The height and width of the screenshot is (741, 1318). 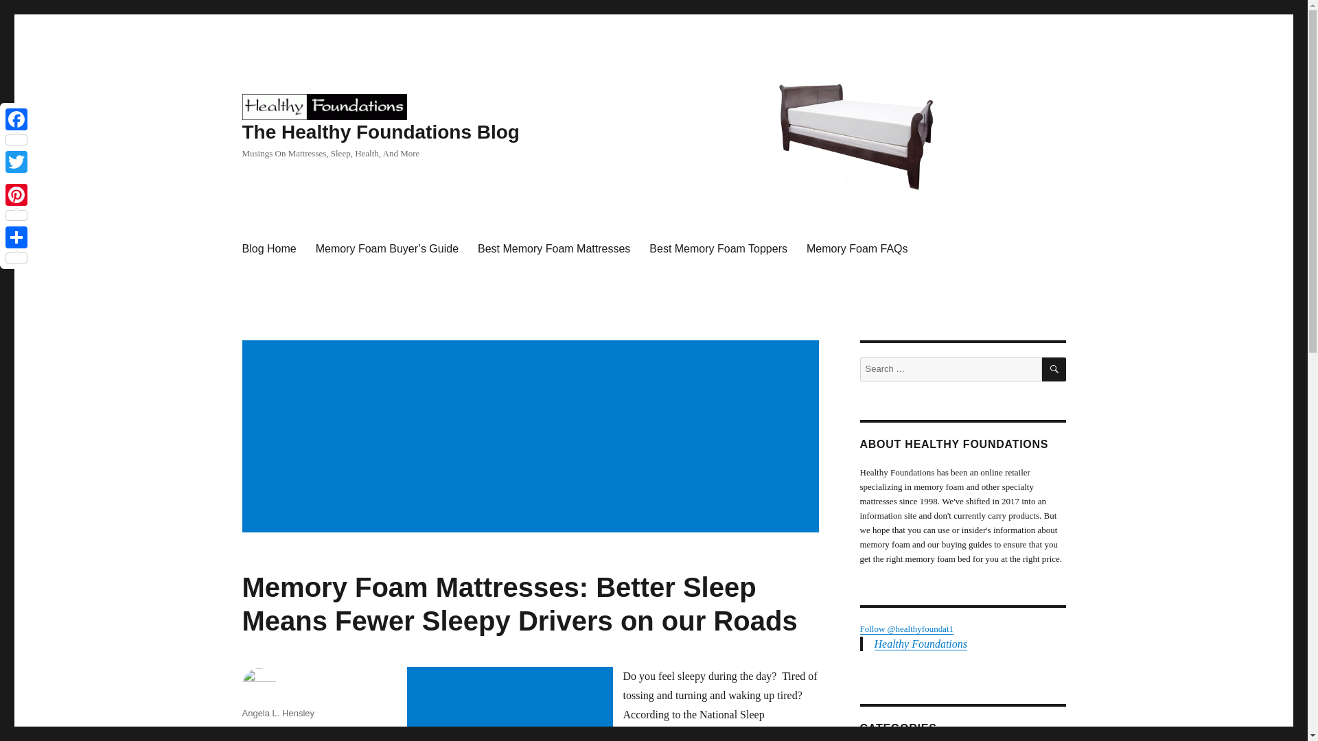 What do you see at coordinates (1054, 369) in the screenshot?
I see `SEARCH` at bounding box center [1054, 369].